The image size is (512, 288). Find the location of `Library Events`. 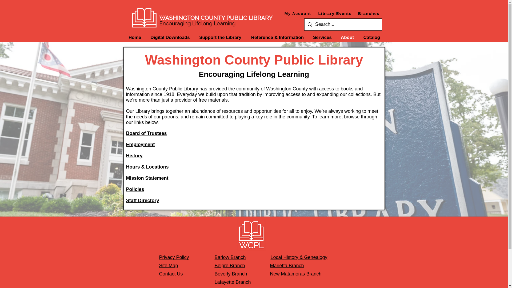

Library Events is located at coordinates (335, 13).